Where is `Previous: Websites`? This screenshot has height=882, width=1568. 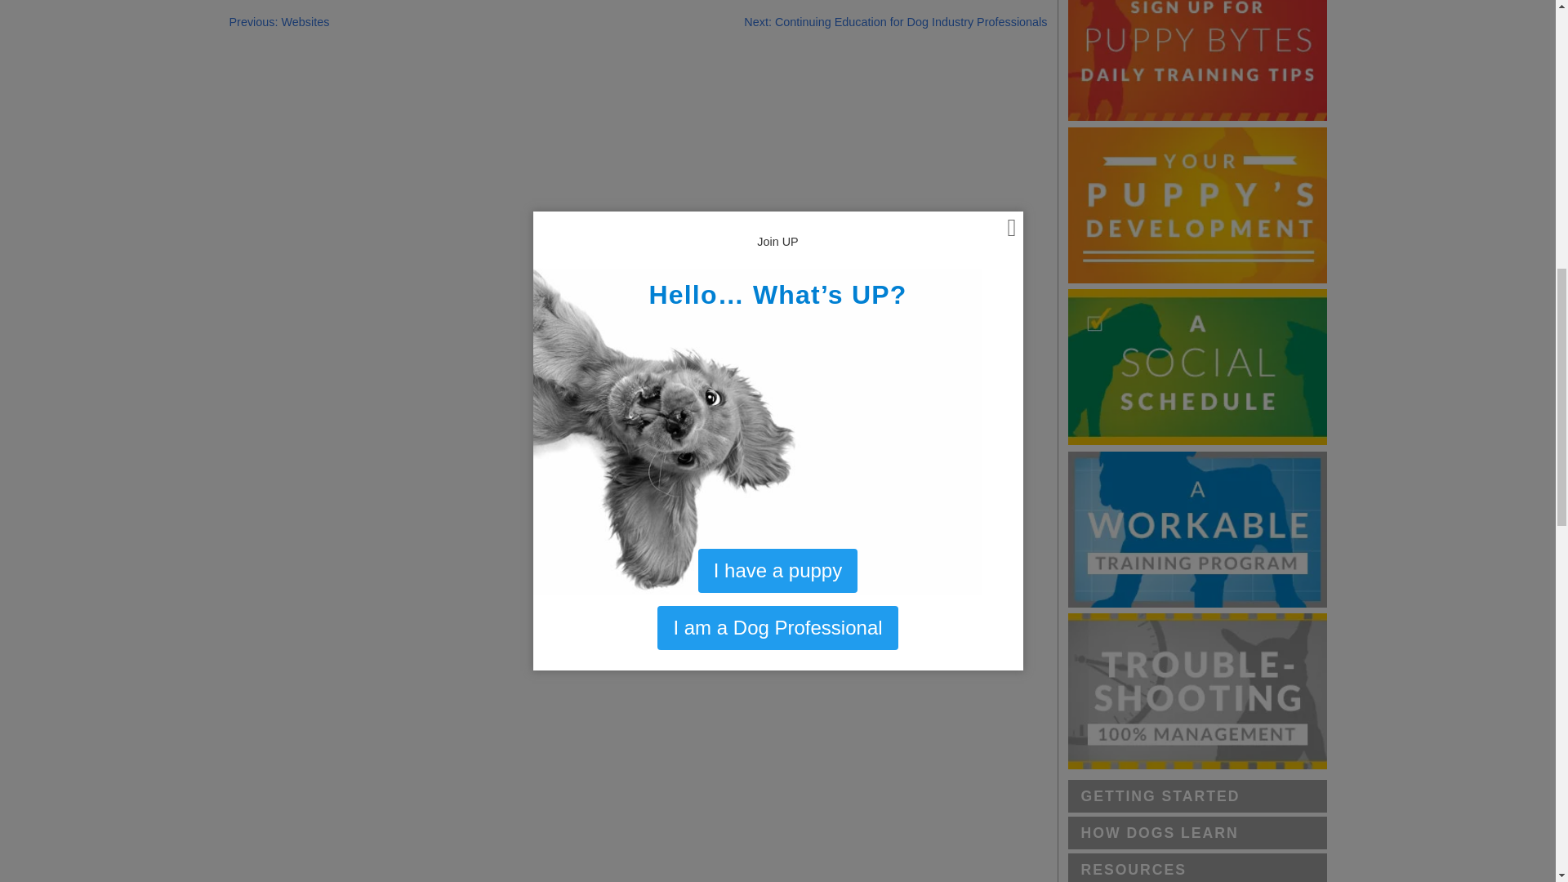
Previous: Websites is located at coordinates (279, 21).